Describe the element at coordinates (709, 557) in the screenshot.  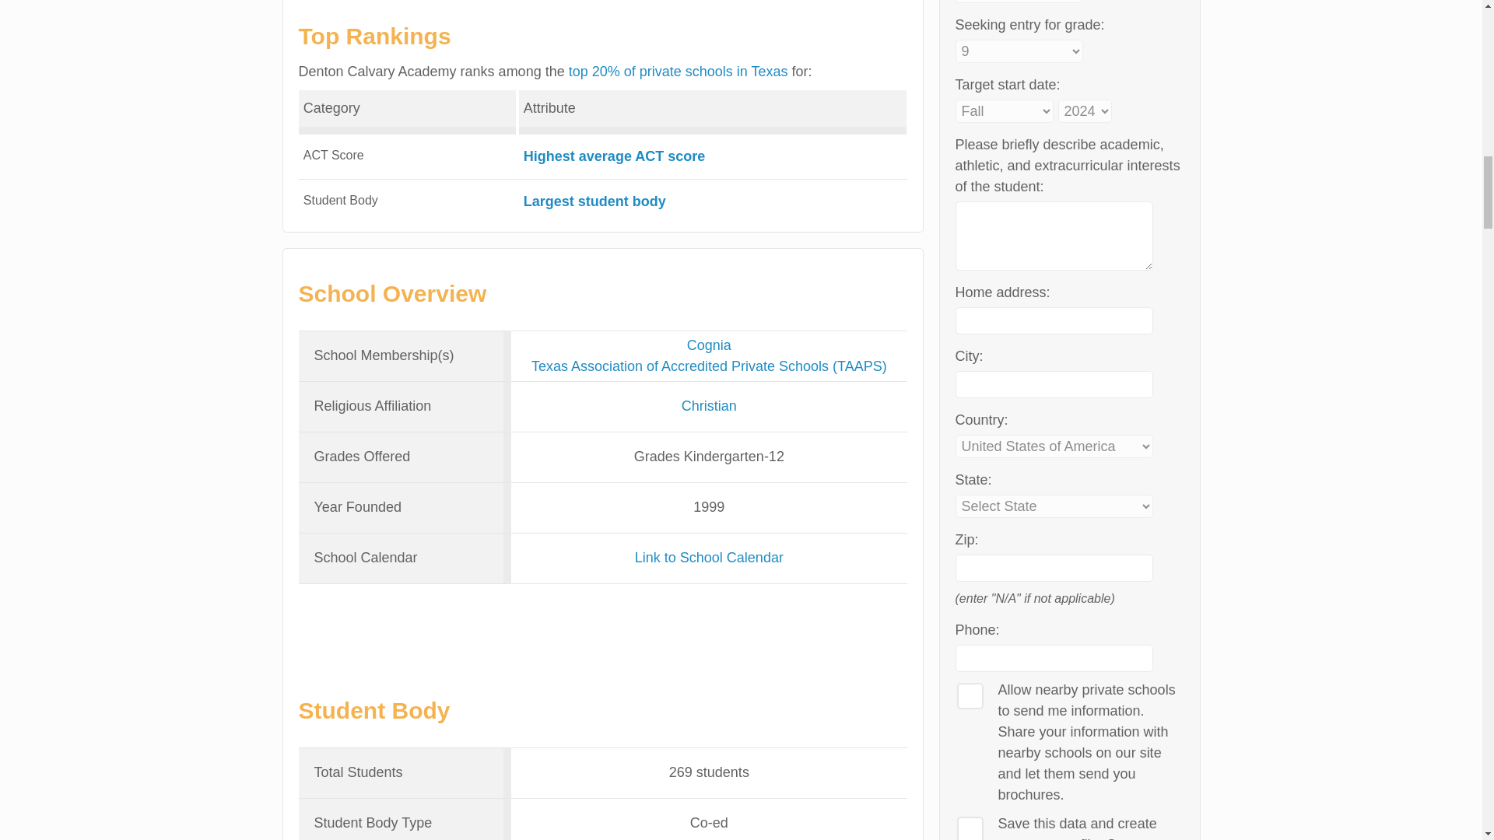
I see `Link to School Calendar` at that location.